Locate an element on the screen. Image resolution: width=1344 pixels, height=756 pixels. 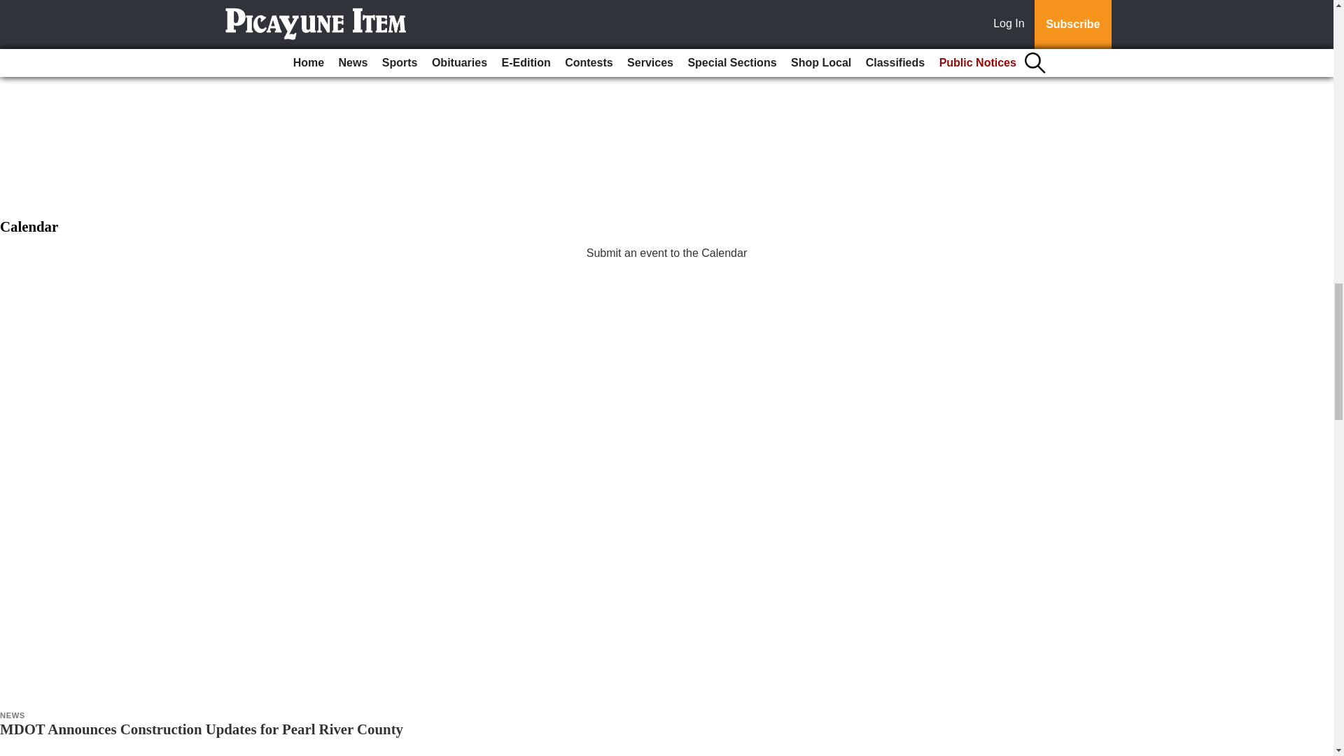
Submit an event to the Calendar is located at coordinates (666, 253).